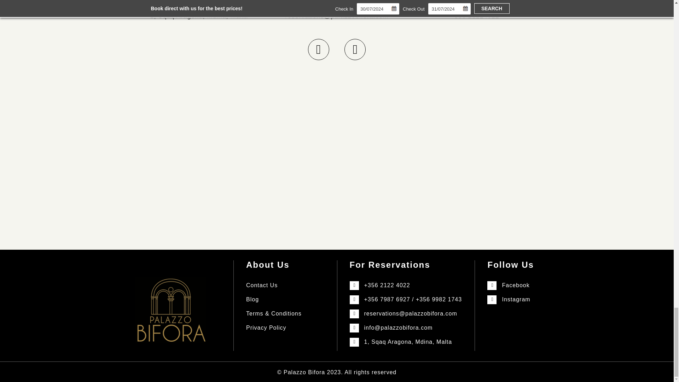  I want to click on Blog, so click(252, 299).